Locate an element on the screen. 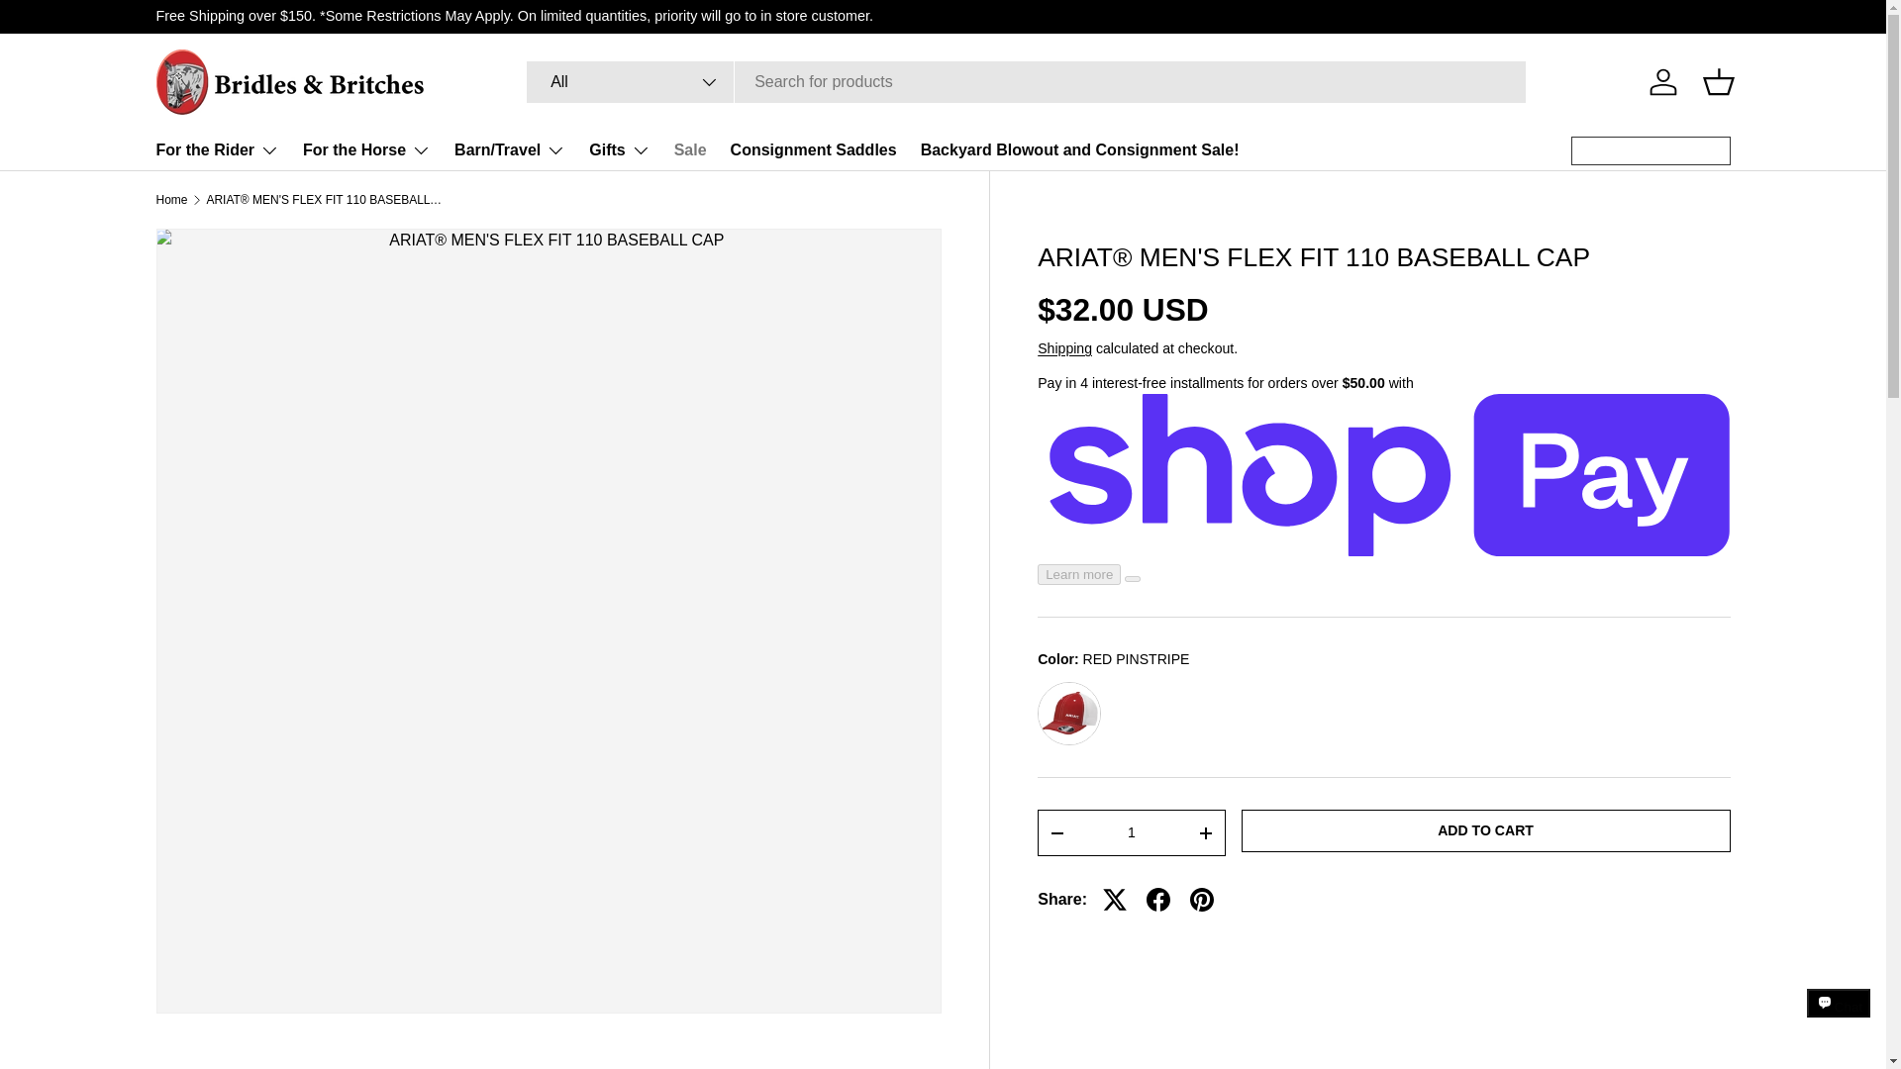 This screenshot has width=1901, height=1069. Log in is located at coordinates (1663, 81).